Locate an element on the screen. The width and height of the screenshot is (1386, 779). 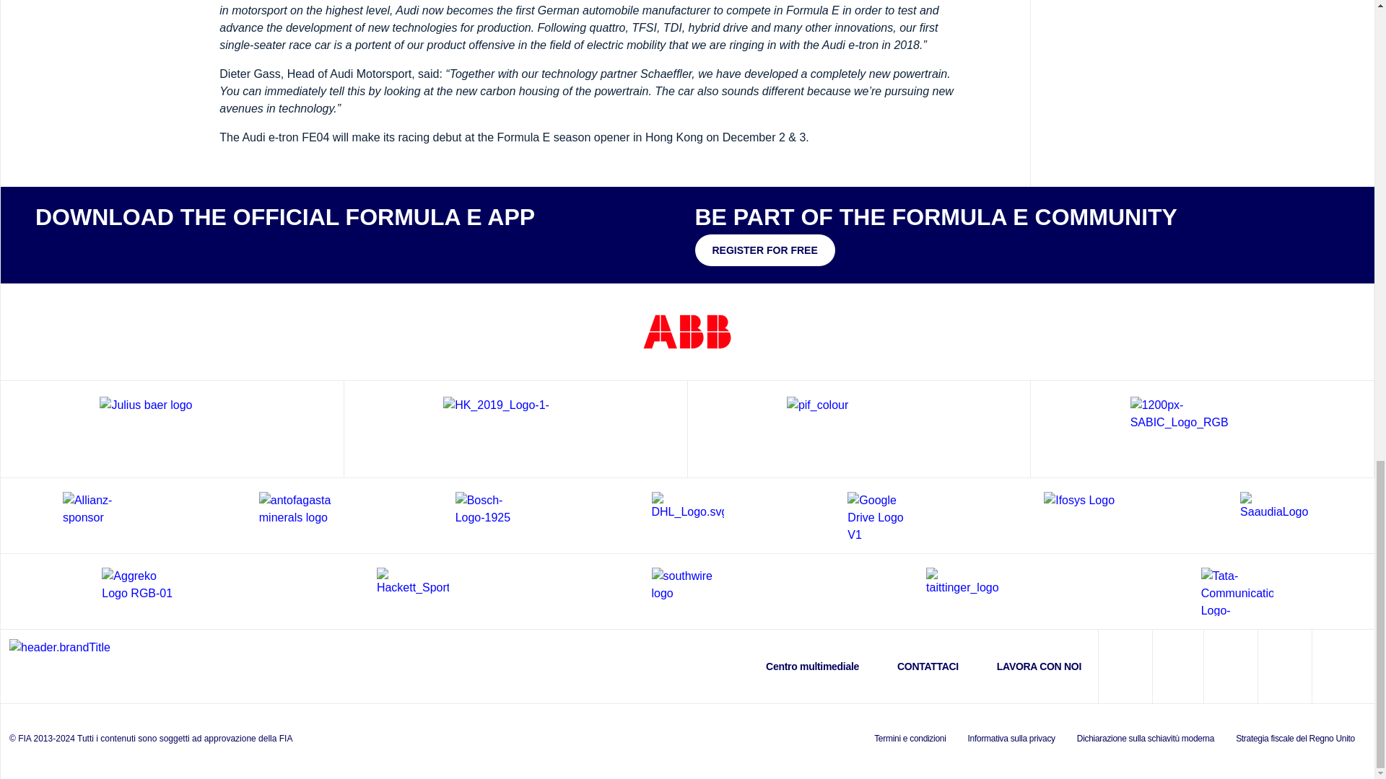
Register for free is located at coordinates (764, 250).